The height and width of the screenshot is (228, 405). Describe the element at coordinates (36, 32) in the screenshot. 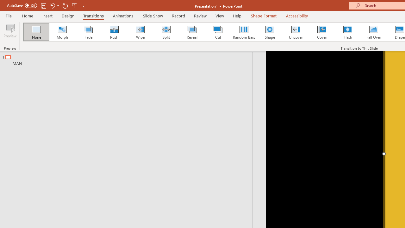

I see `None` at that location.